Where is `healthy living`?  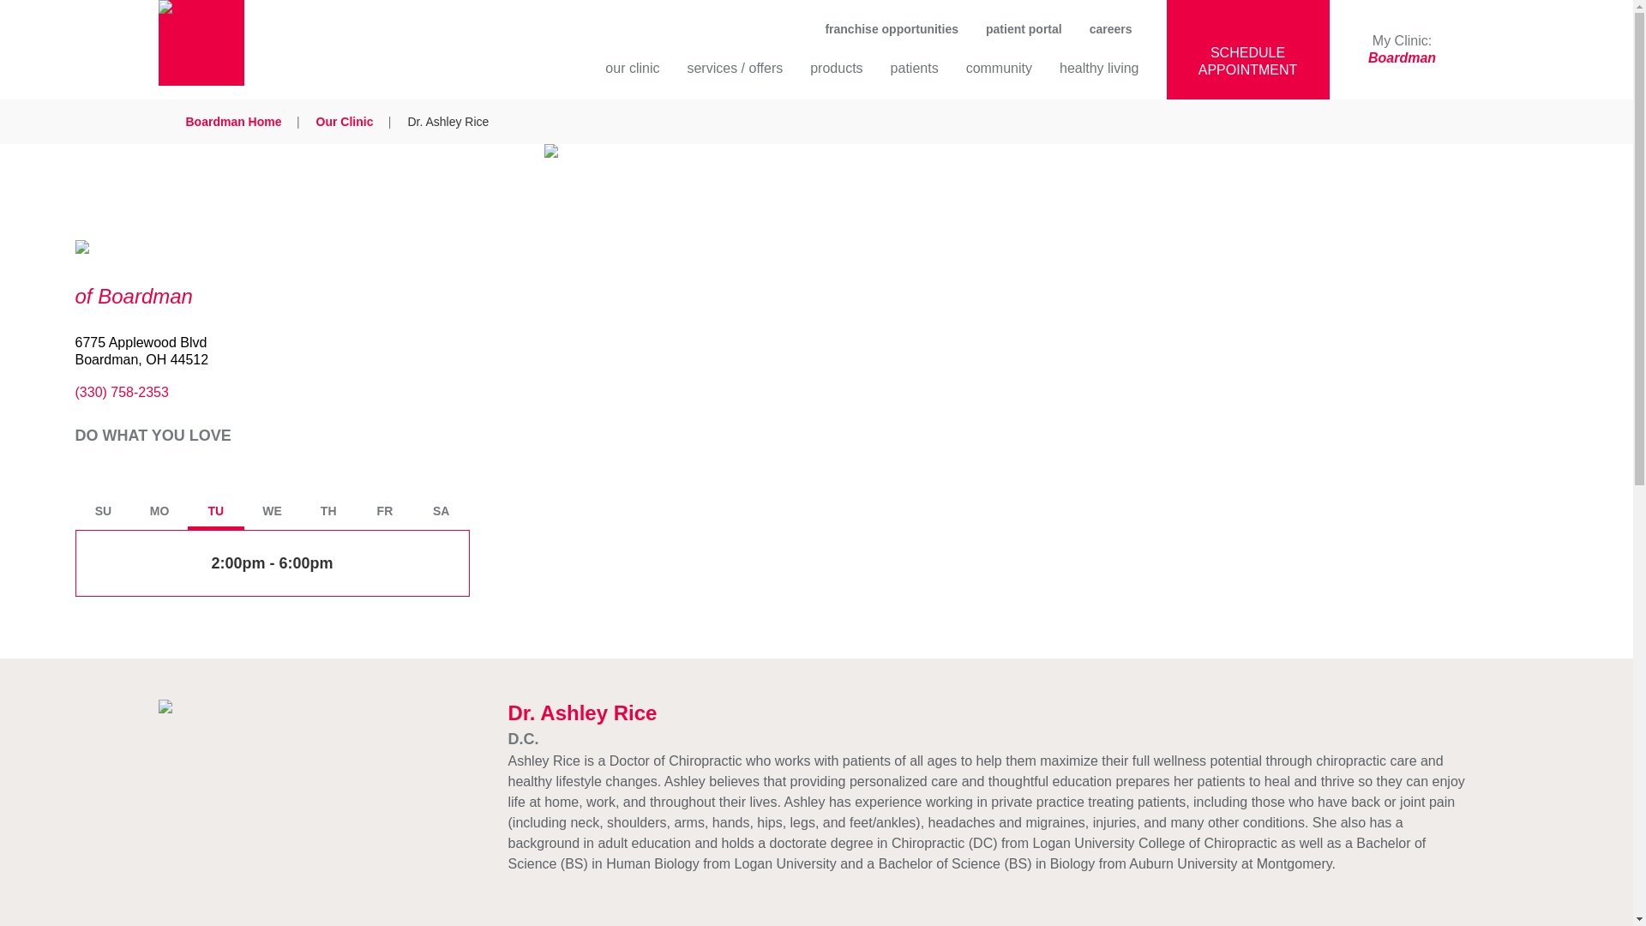
healthy living is located at coordinates (999, 75).